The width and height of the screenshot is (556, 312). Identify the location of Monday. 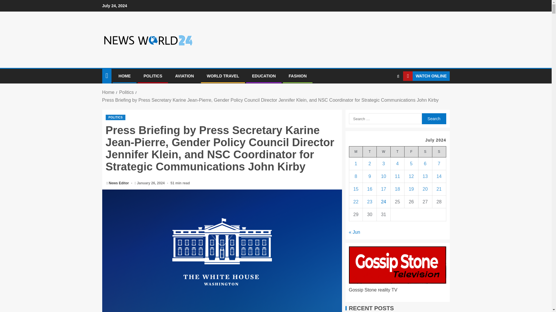
(356, 152).